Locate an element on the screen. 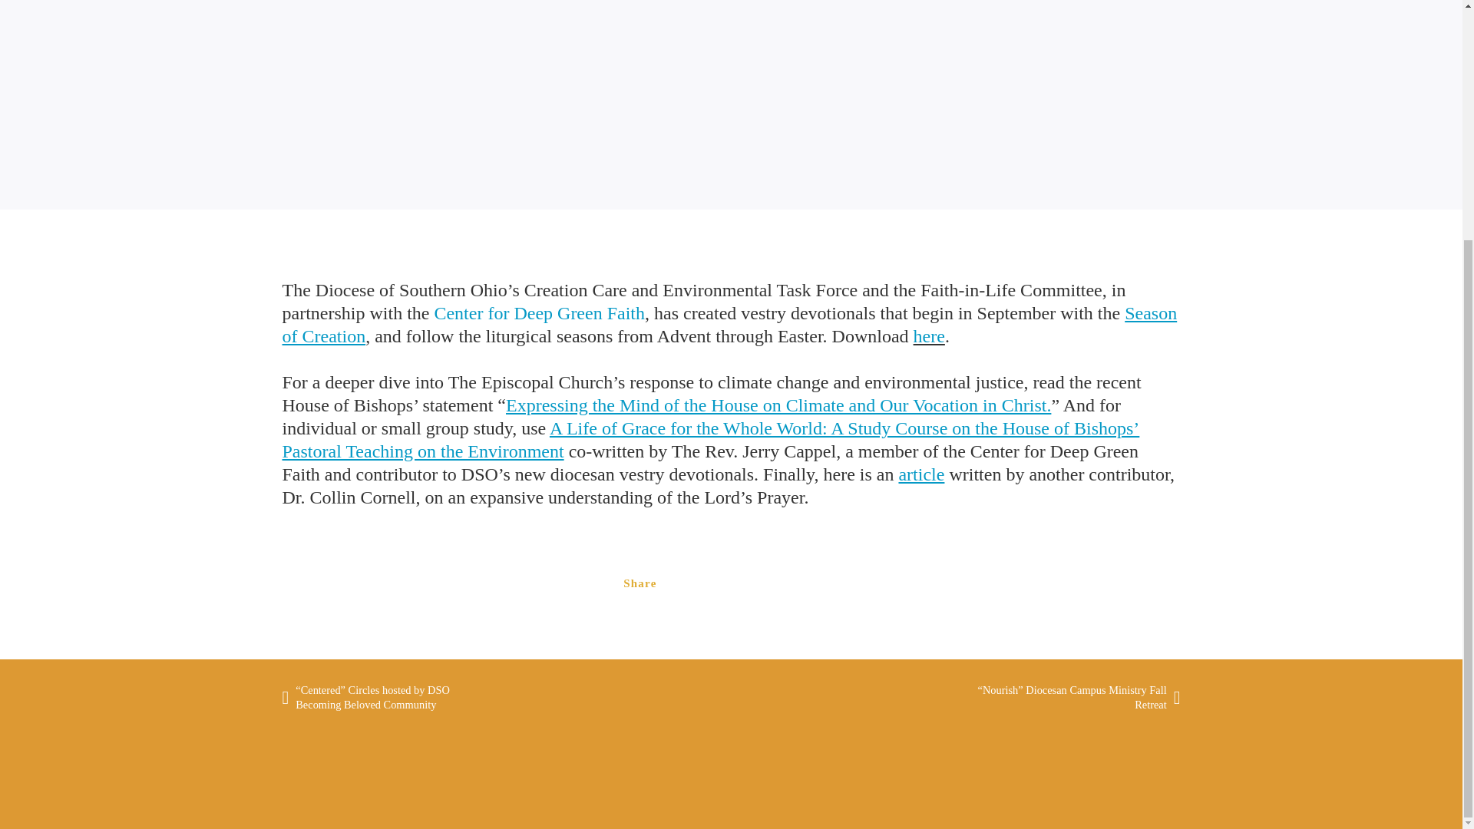  Creation Care Resources is located at coordinates (755, 583).